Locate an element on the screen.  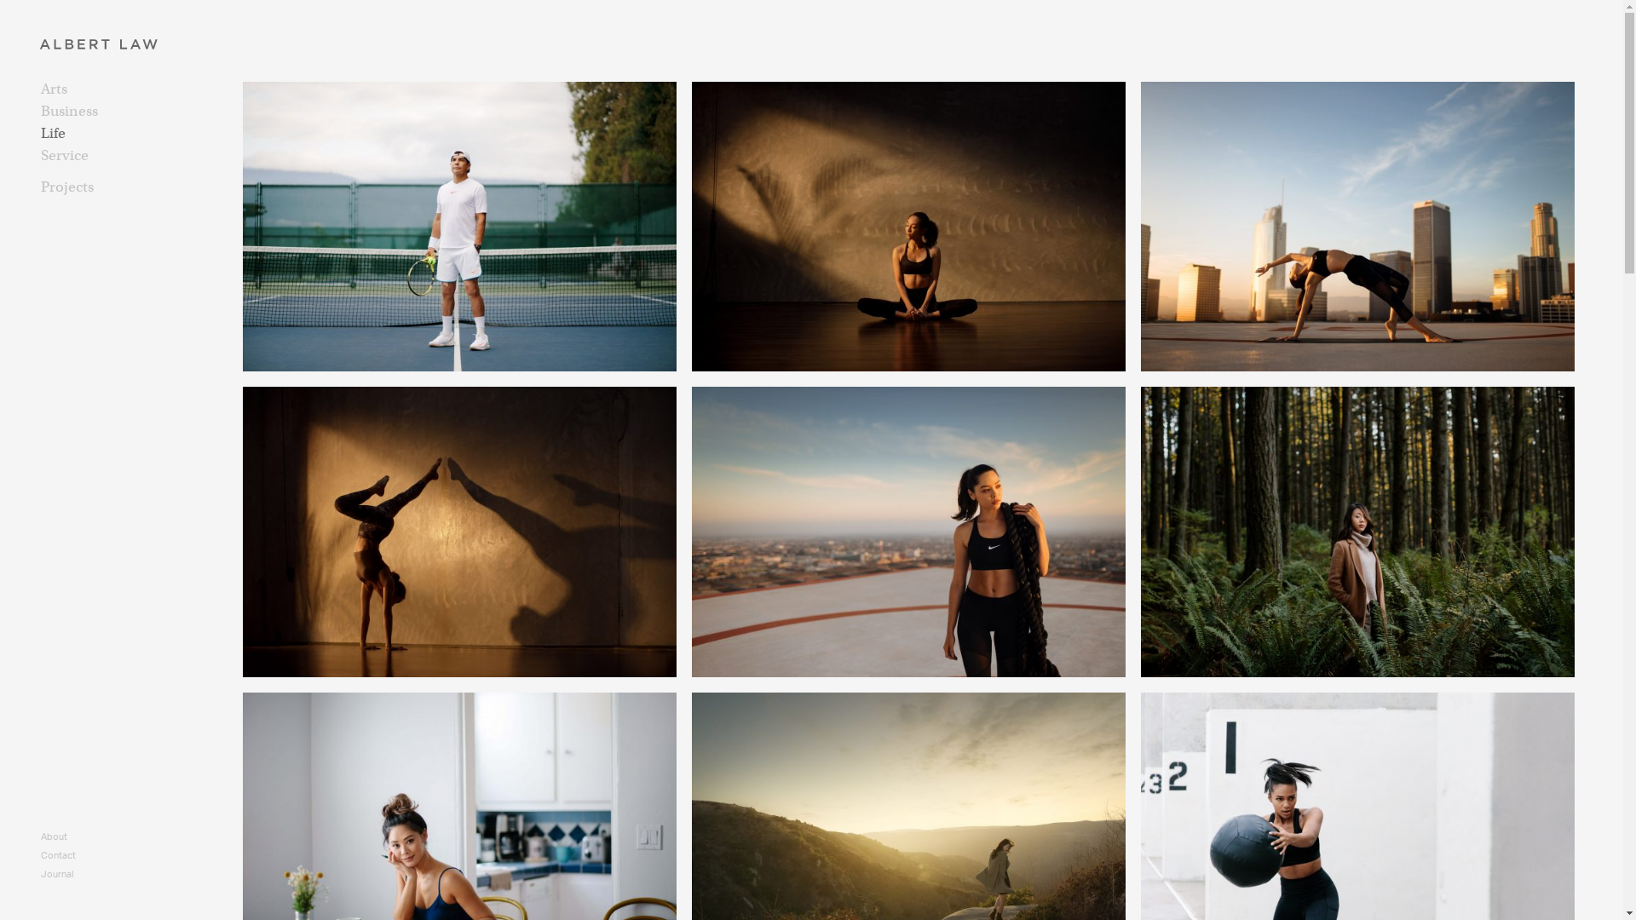
Journal is located at coordinates (57, 874).